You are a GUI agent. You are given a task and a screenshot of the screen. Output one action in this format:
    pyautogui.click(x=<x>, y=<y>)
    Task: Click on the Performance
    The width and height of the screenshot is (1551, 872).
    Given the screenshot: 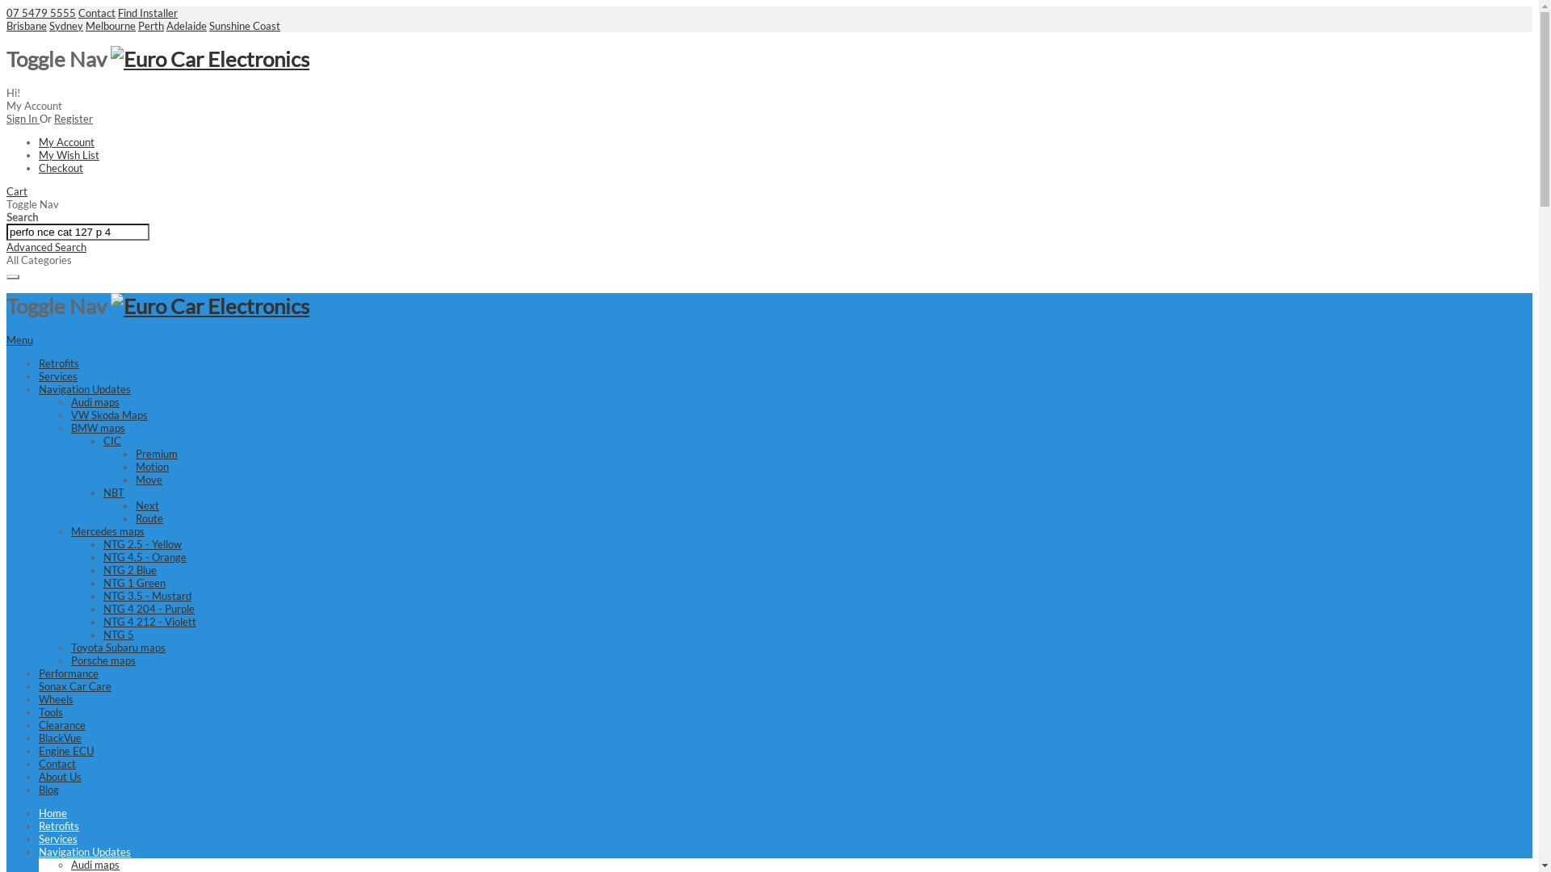 What is the action you would take?
    pyautogui.click(x=69, y=673)
    